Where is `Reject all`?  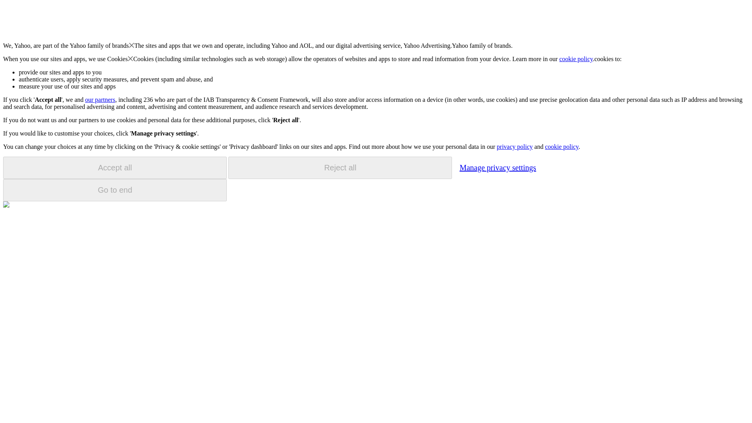
Reject all is located at coordinates (340, 168).